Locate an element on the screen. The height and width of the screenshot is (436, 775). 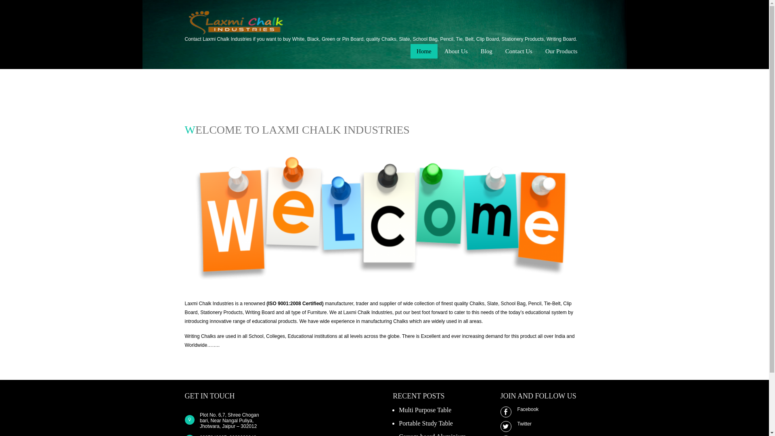
Multi Purpose Table is located at coordinates (425, 409).